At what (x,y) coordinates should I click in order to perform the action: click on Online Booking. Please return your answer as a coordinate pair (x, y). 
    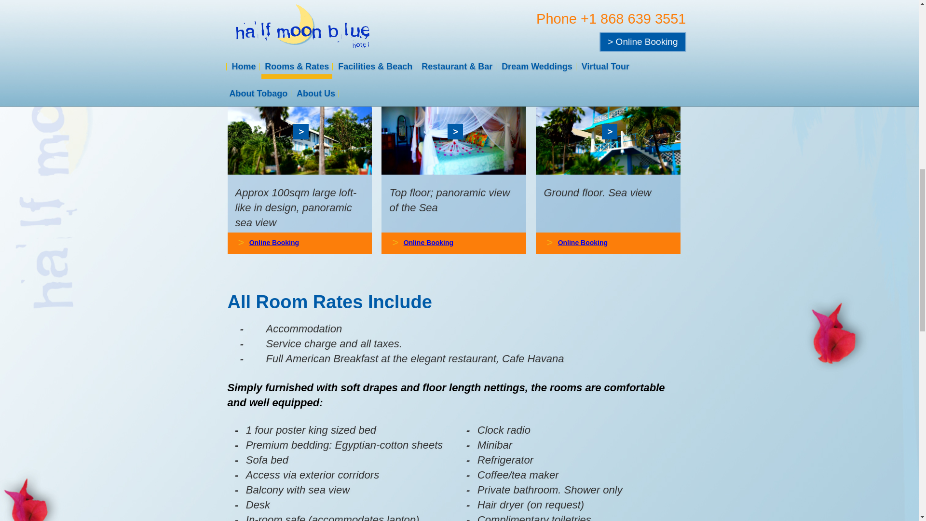
    Looking at the image, I should click on (428, 242).